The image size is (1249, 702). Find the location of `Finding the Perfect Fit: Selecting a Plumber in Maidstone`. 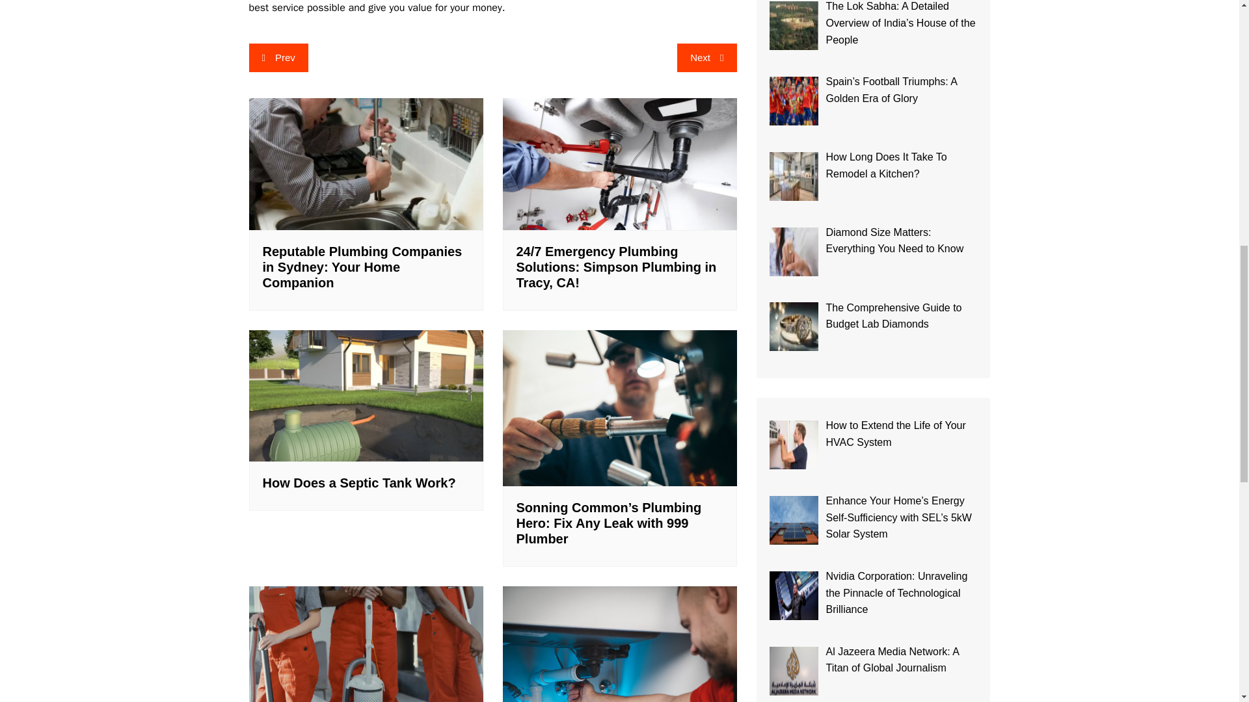

Finding the Perfect Fit: Selecting a Plumber in Maidstone is located at coordinates (619, 643).